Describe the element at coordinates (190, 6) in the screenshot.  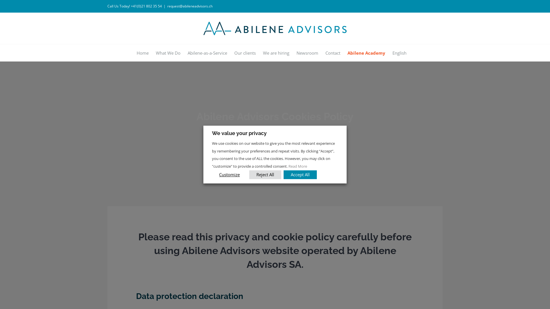
I see `request@abileneadvisors.ch` at that location.